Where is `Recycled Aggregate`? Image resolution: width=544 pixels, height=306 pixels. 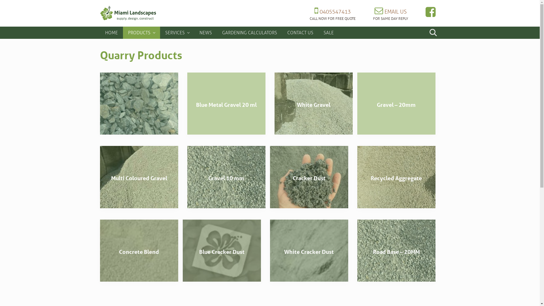 Recycled Aggregate is located at coordinates (396, 178).